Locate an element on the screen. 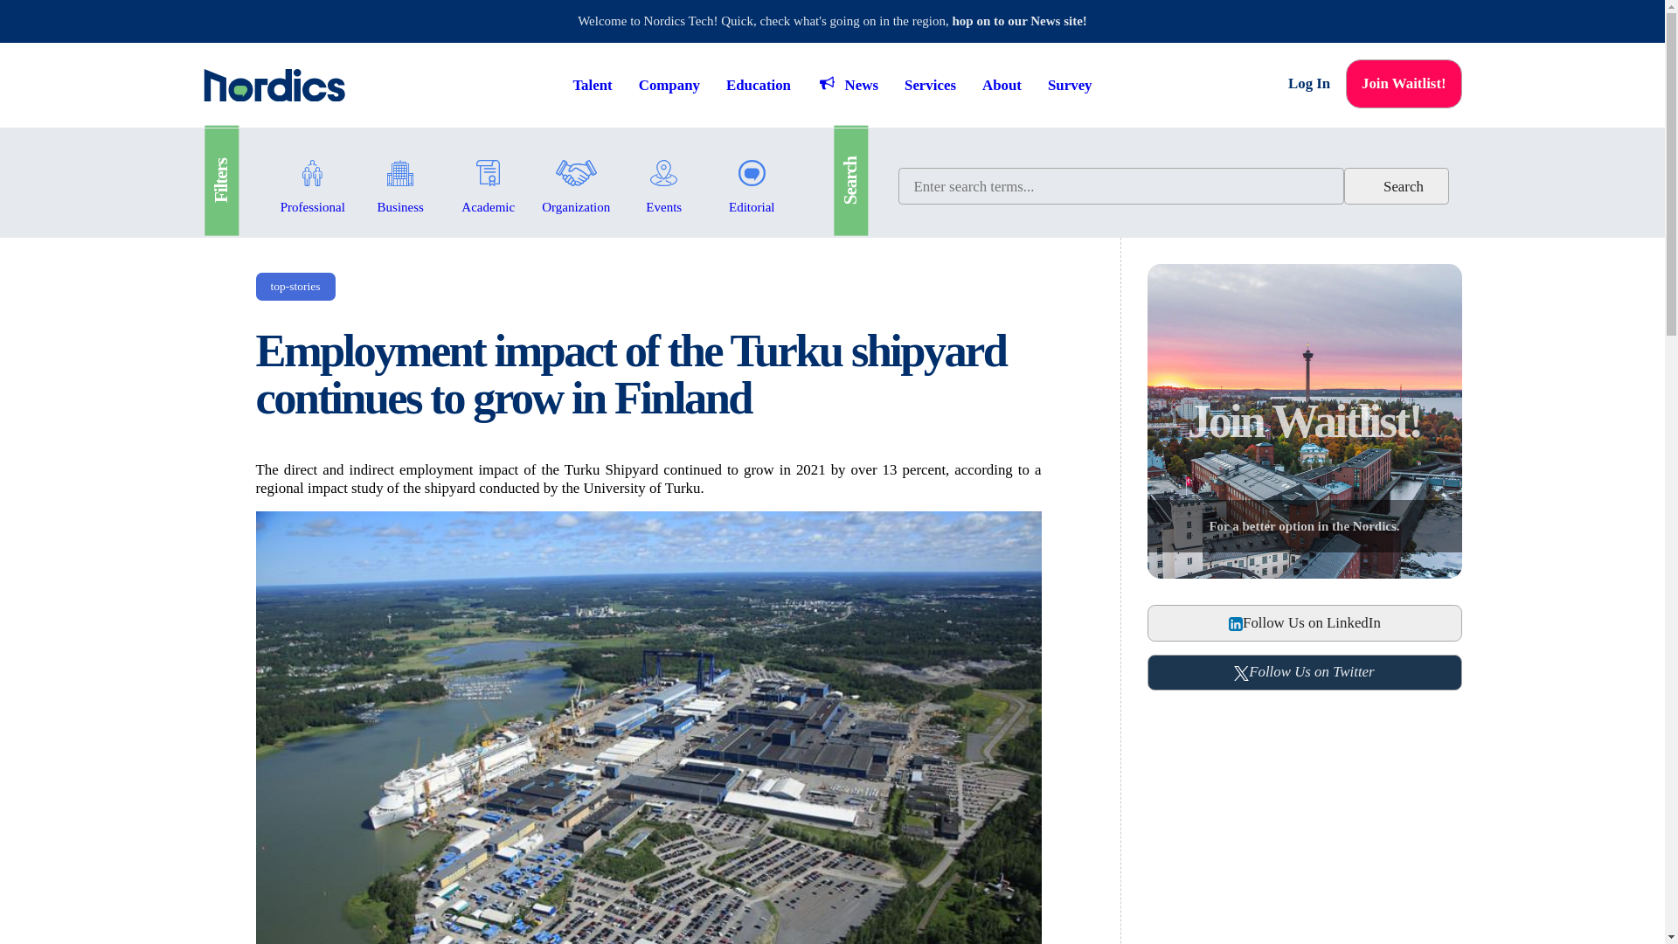 This screenshot has height=944, width=1678. Education is located at coordinates (759, 84).